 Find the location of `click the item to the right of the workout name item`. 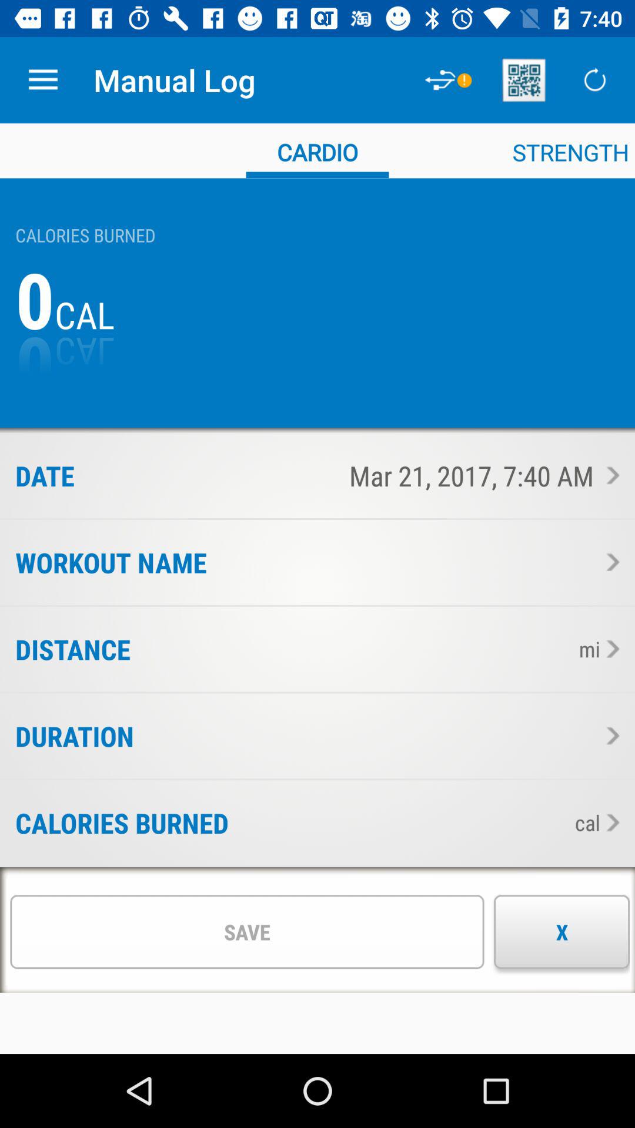

click the item to the right of the workout name item is located at coordinates (413, 562).